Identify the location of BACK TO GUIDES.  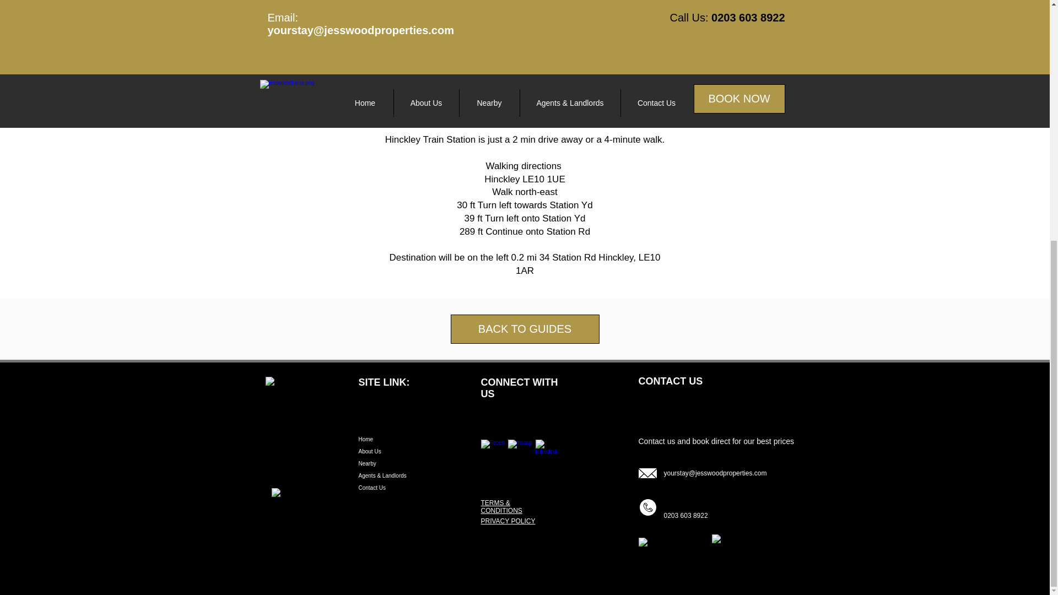
(525, 329).